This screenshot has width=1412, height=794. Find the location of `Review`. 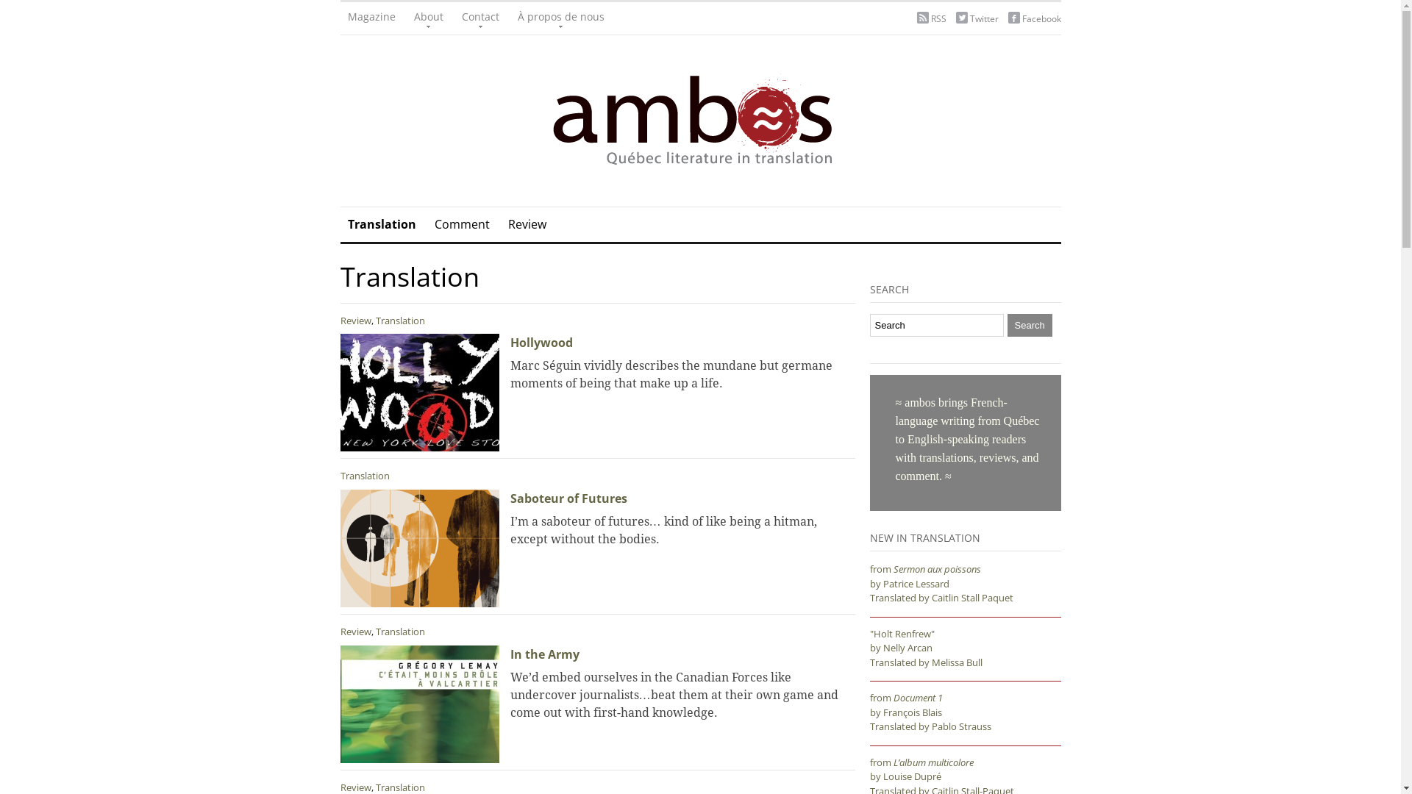

Review is located at coordinates (355, 632).